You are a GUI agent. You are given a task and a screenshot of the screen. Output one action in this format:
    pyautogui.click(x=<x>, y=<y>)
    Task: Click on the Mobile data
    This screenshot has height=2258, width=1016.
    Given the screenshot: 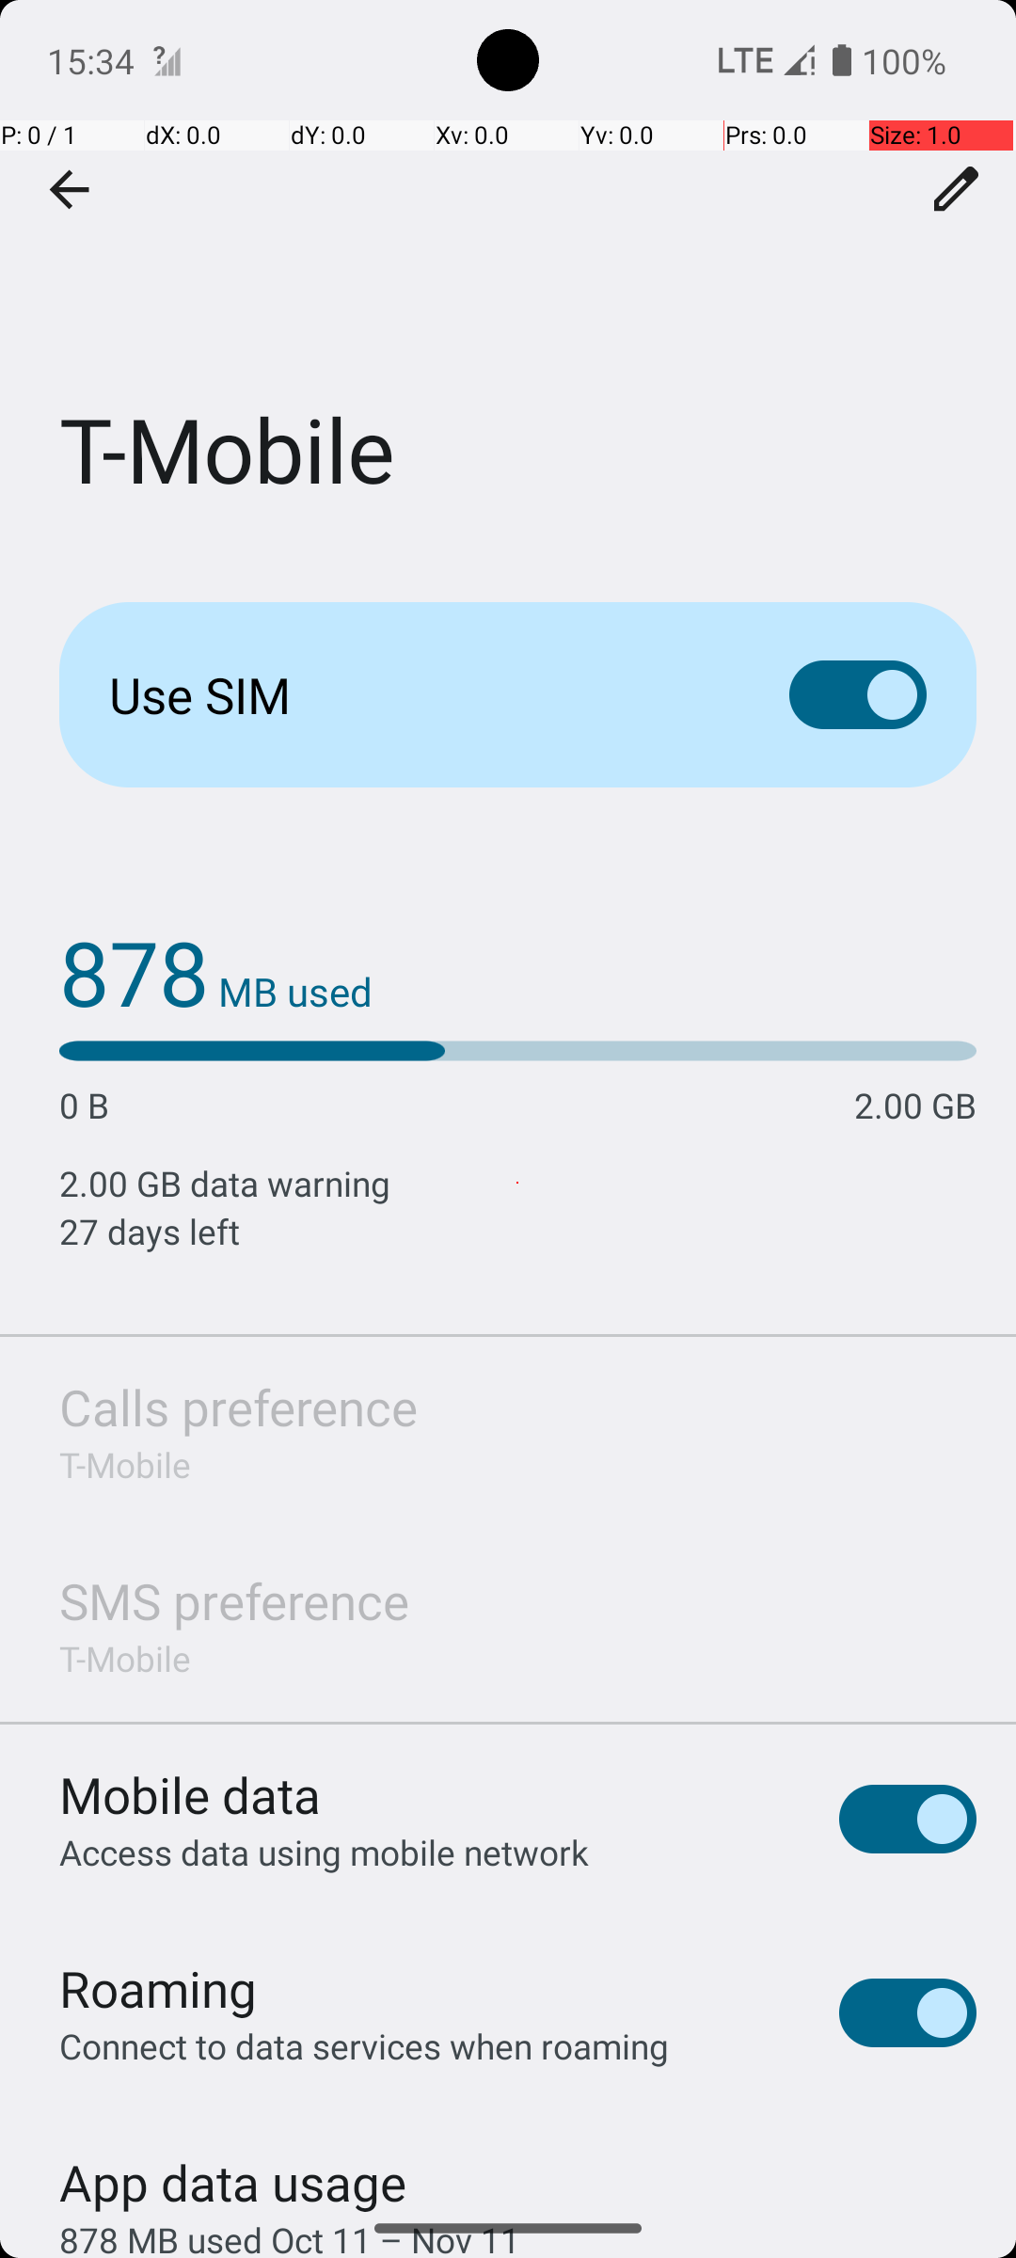 What is the action you would take?
    pyautogui.click(x=190, y=1795)
    